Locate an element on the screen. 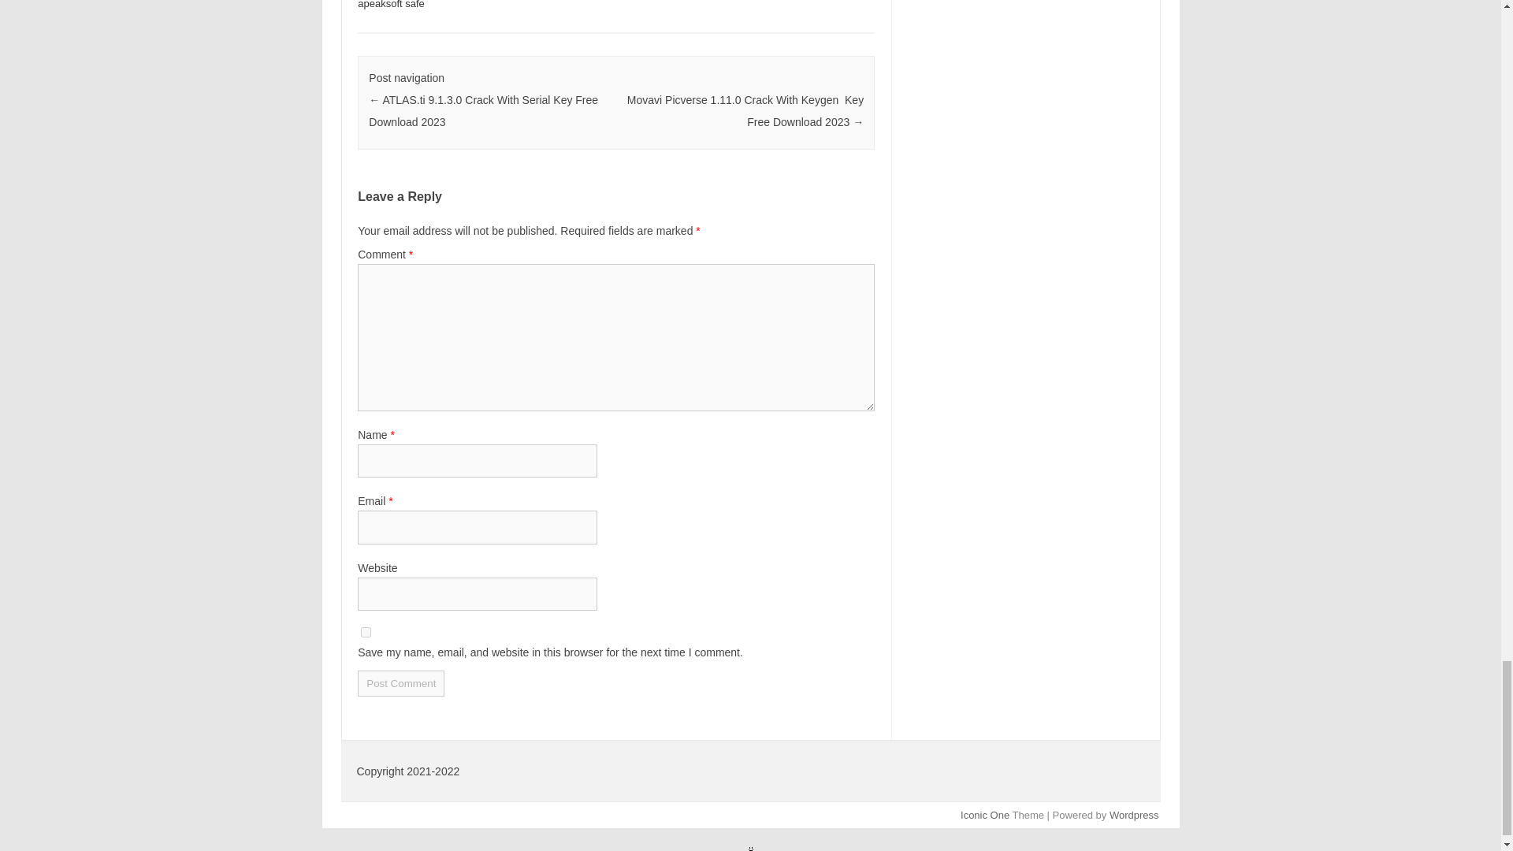 This screenshot has height=851, width=1513. yes is located at coordinates (366, 632).